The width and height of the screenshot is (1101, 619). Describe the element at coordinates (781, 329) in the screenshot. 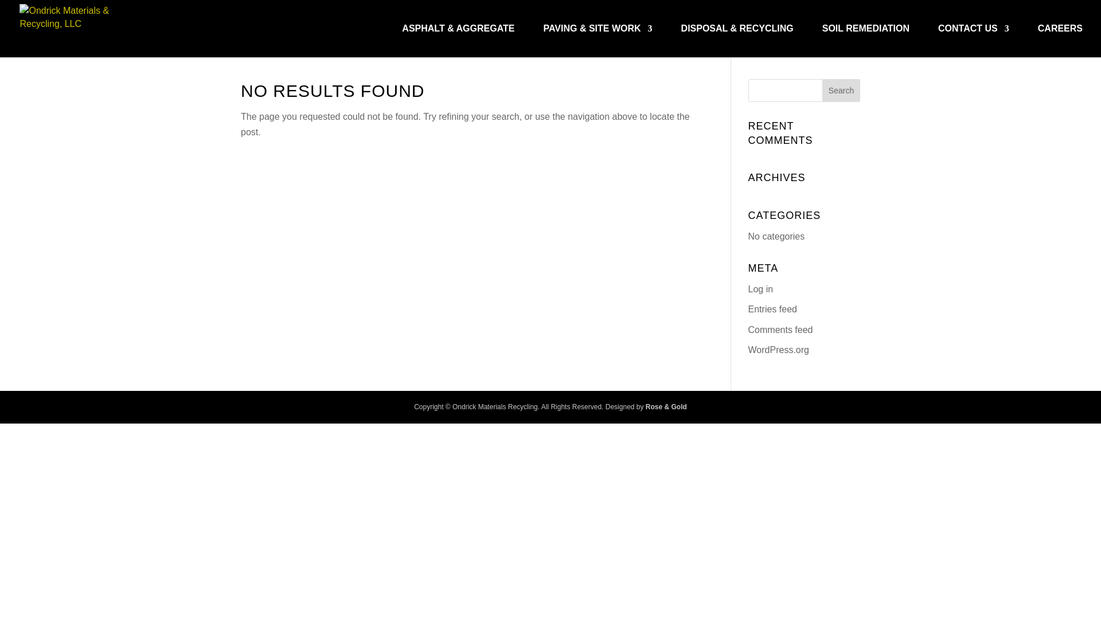

I see `Comments feed` at that location.